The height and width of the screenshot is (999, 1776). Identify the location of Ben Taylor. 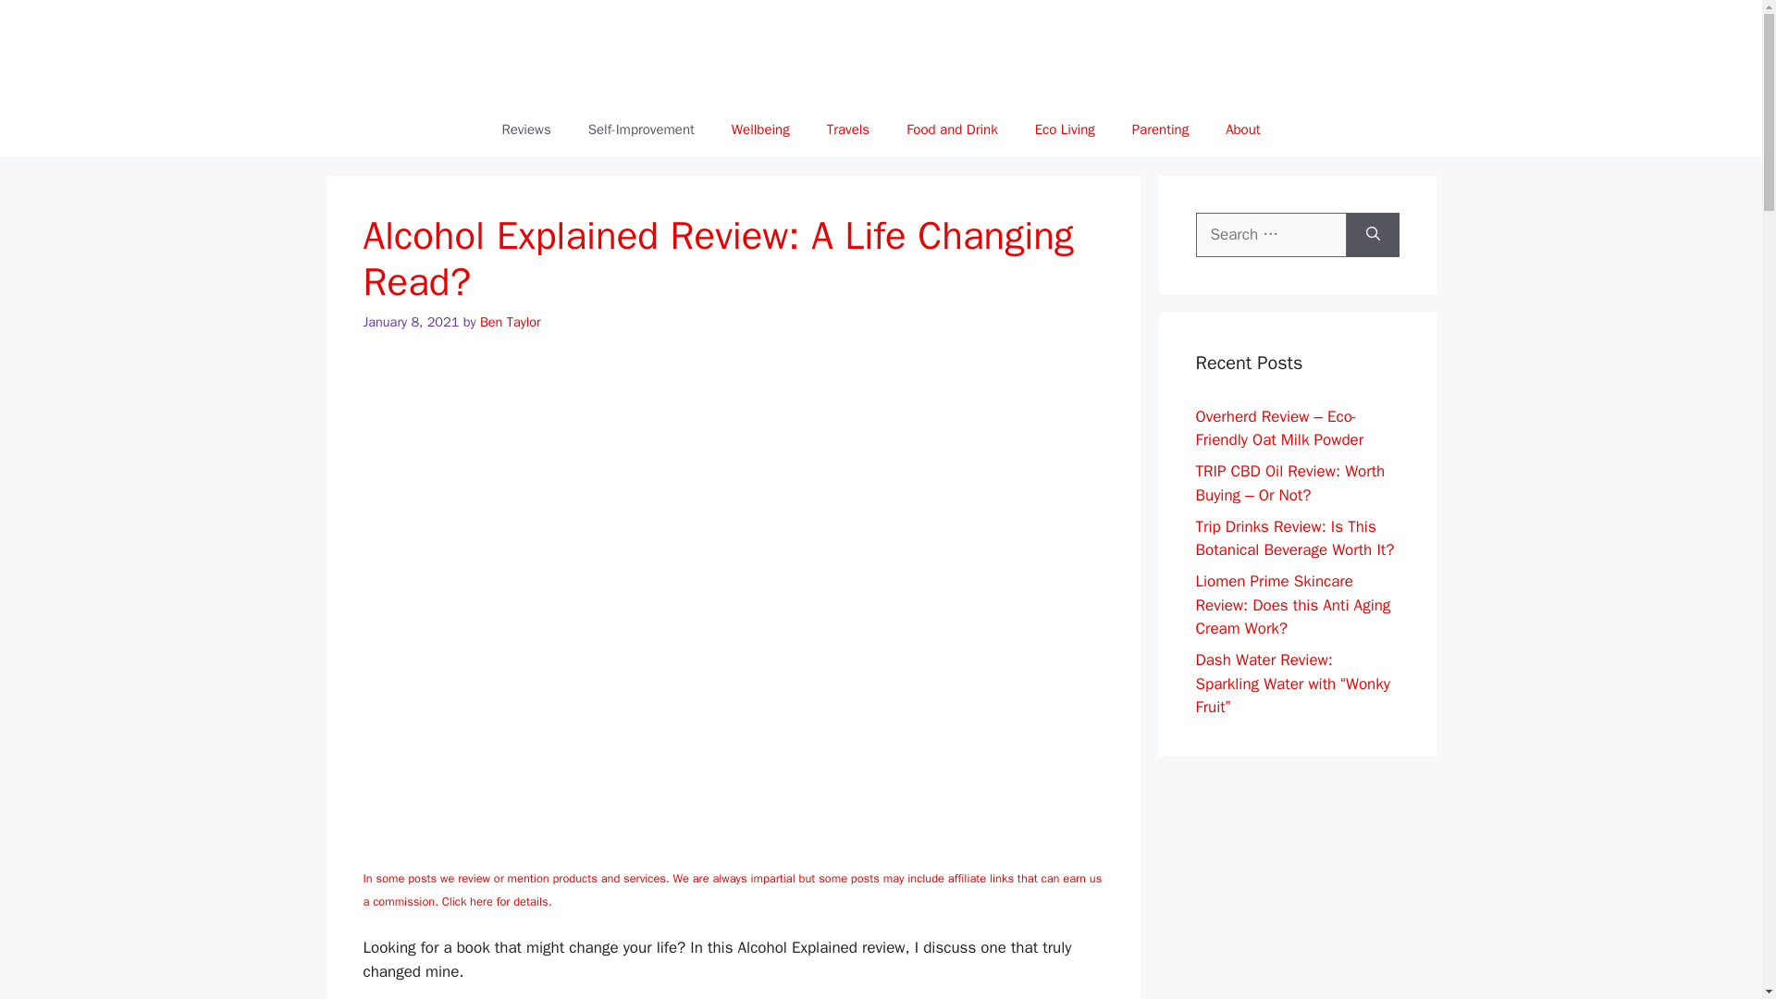
(511, 322).